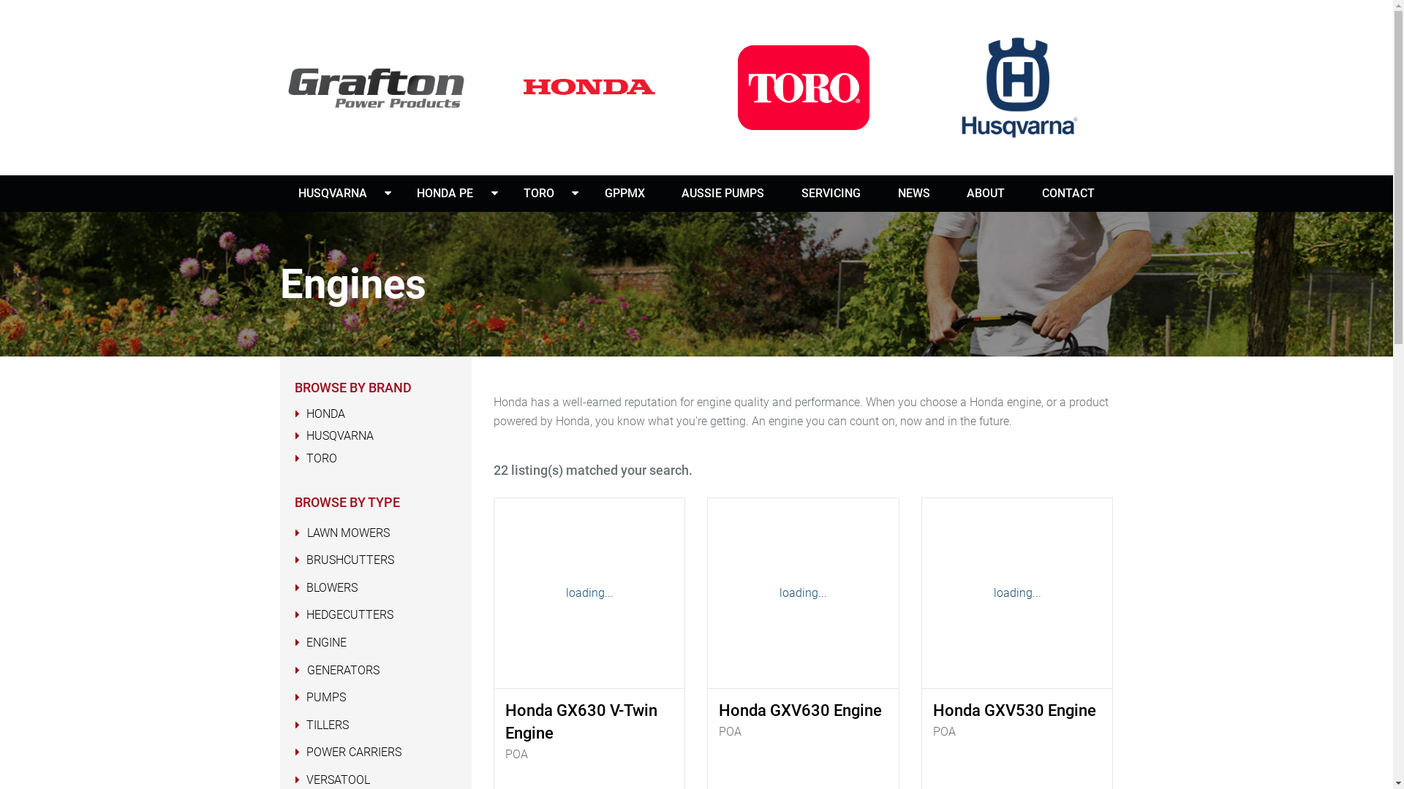 This screenshot has height=789, width=1404. What do you see at coordinates (337, 780) in the screenshot?
I see `VERSATOOL` at bounding box center [337, 780].